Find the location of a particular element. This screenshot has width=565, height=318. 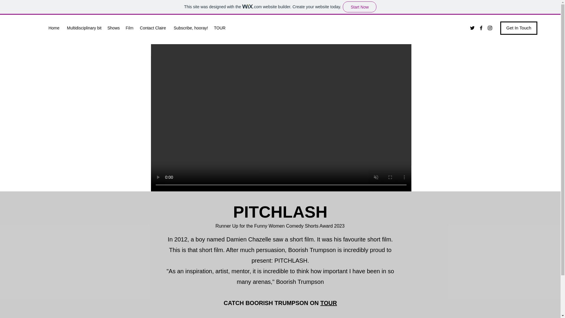

Home is located at coordinates (54, 28).